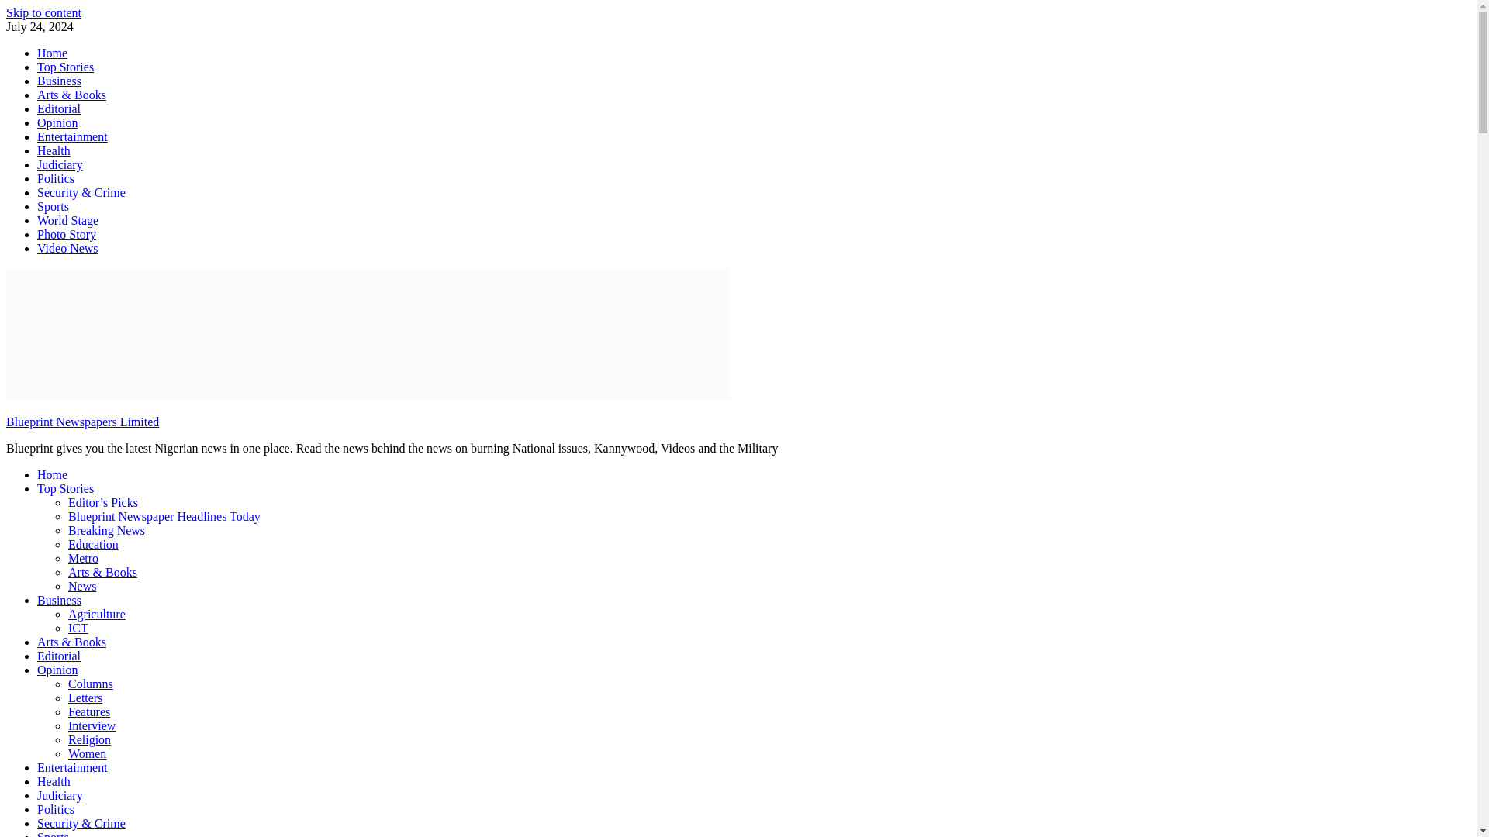 The height and width of the screenshot is (837, 1489). I want to click on Breaking News, so click(106, 530).